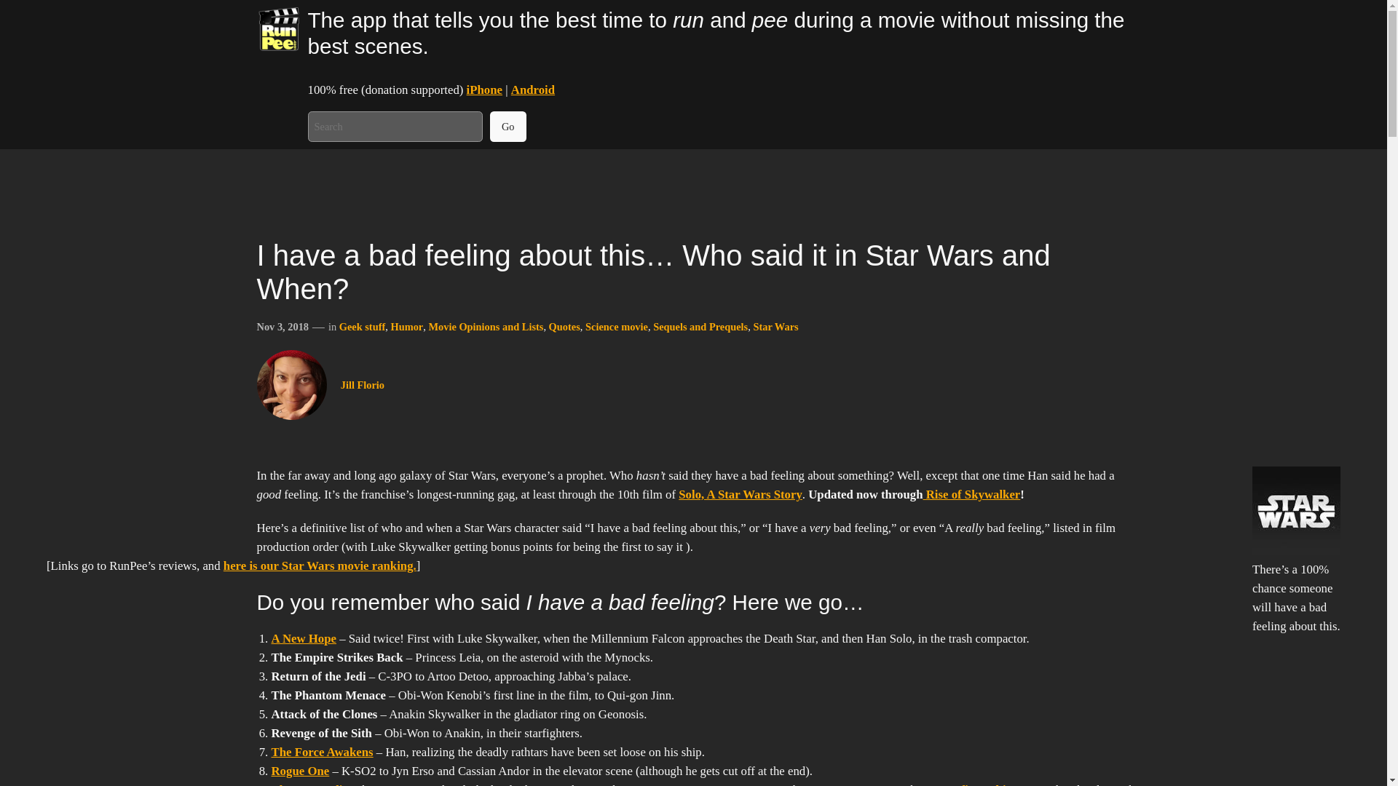 This screenshot has height=786, width=1398. Describe the element at coordinates (740, 494) in the screenshot. I see `Solo, A Star Wars Story` at that location.